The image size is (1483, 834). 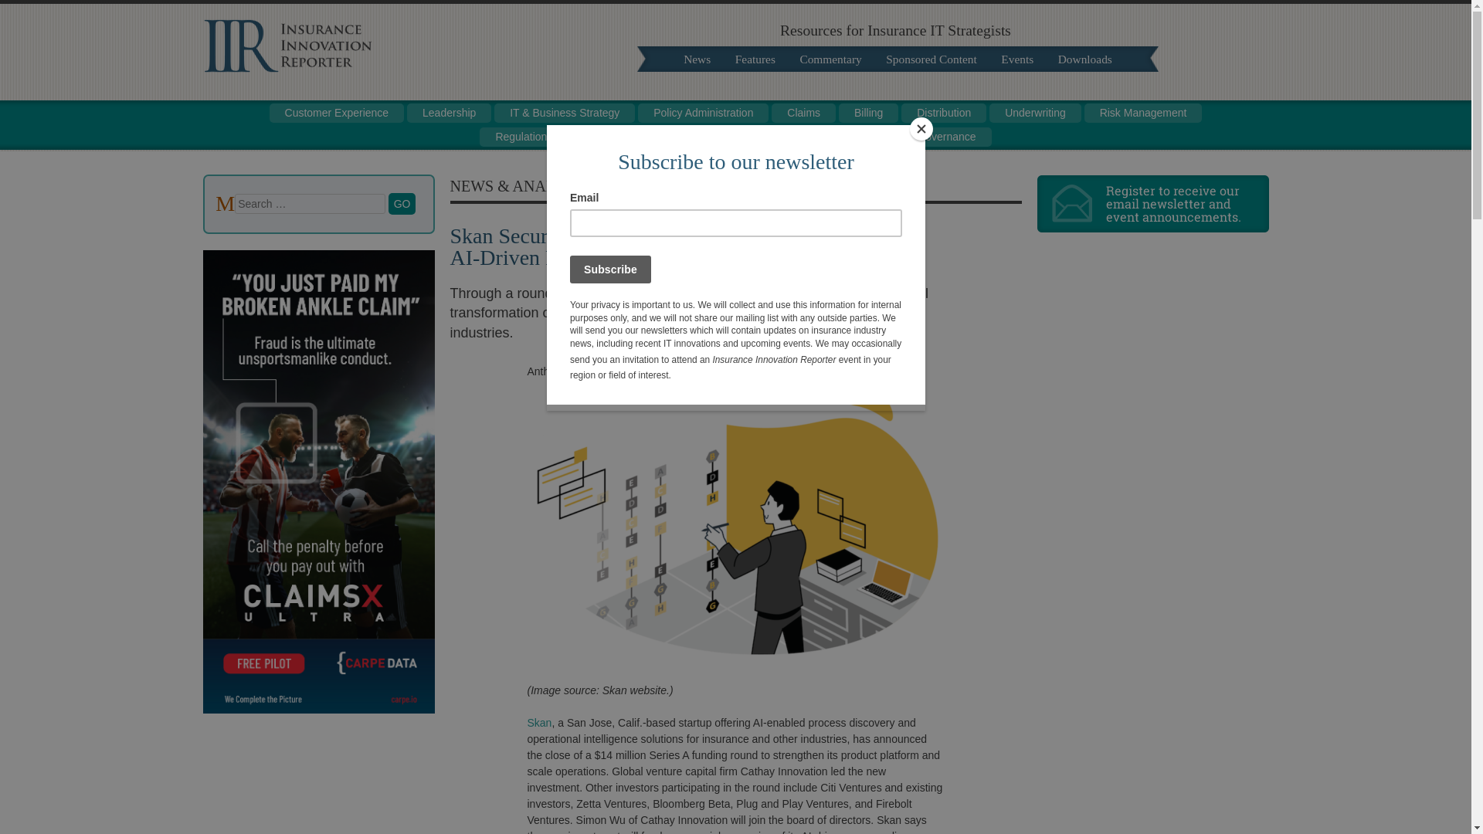 I want to click on Customer Experience, so click(x=337, y=113).